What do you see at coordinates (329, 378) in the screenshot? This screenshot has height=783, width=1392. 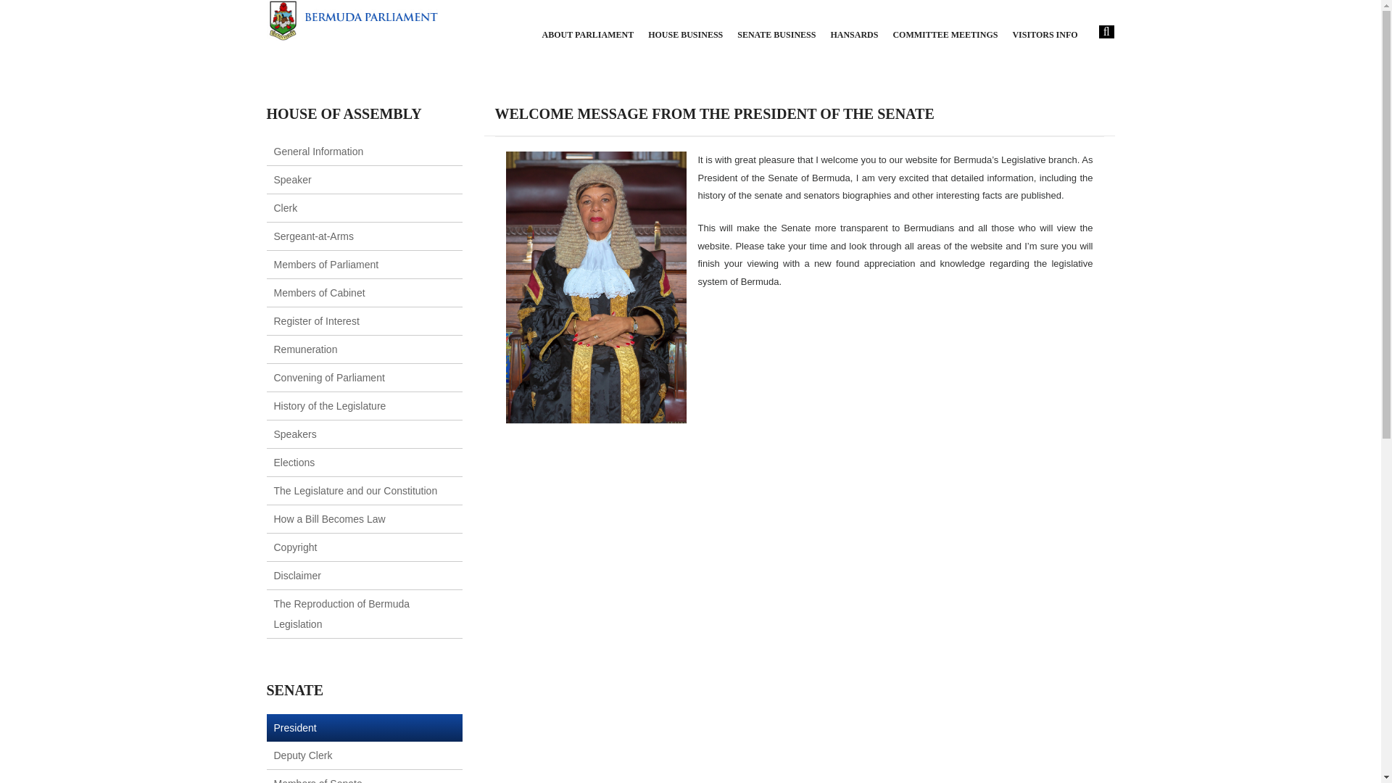 I see `Convening of Parliament` at bounding box center [329, 378].